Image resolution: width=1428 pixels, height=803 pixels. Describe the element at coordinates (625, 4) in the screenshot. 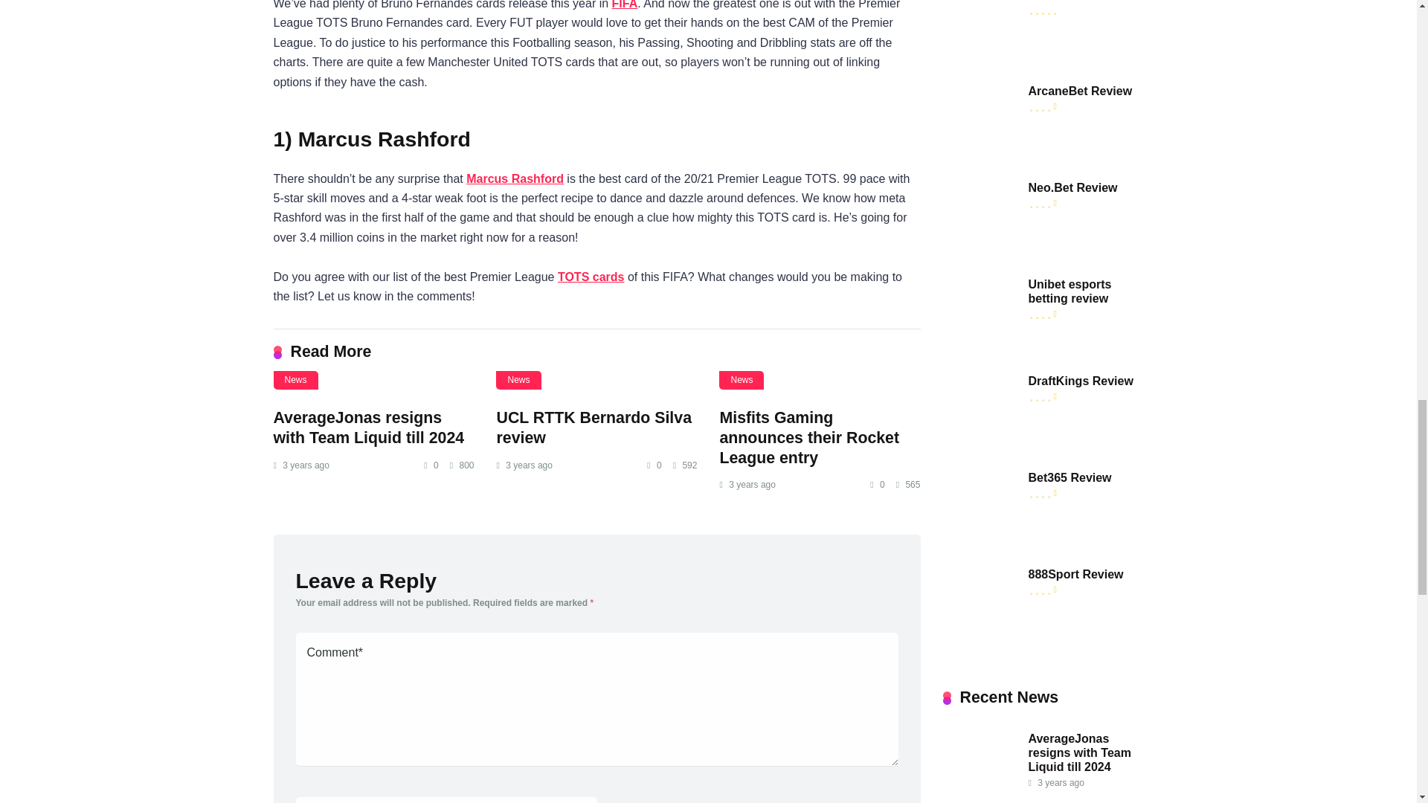

I see `FIFA` at that location.